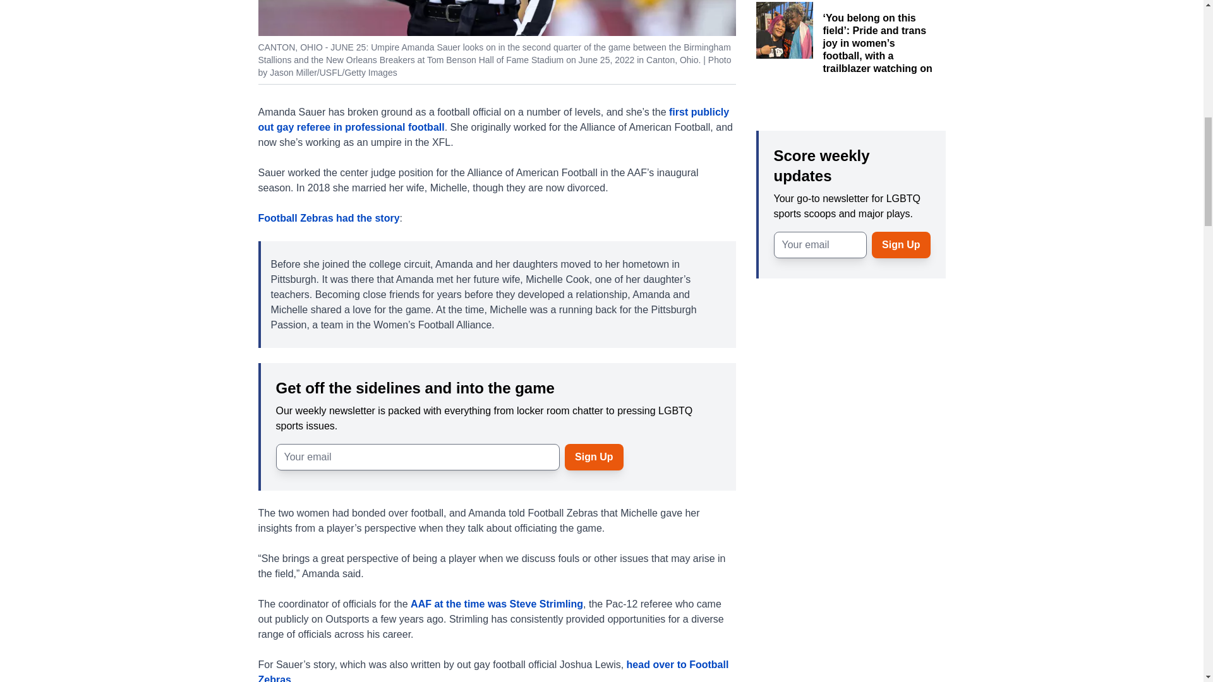  Describe the element at coordinates (901, 245) in the screenshot. I see `Sign Up` at that location.